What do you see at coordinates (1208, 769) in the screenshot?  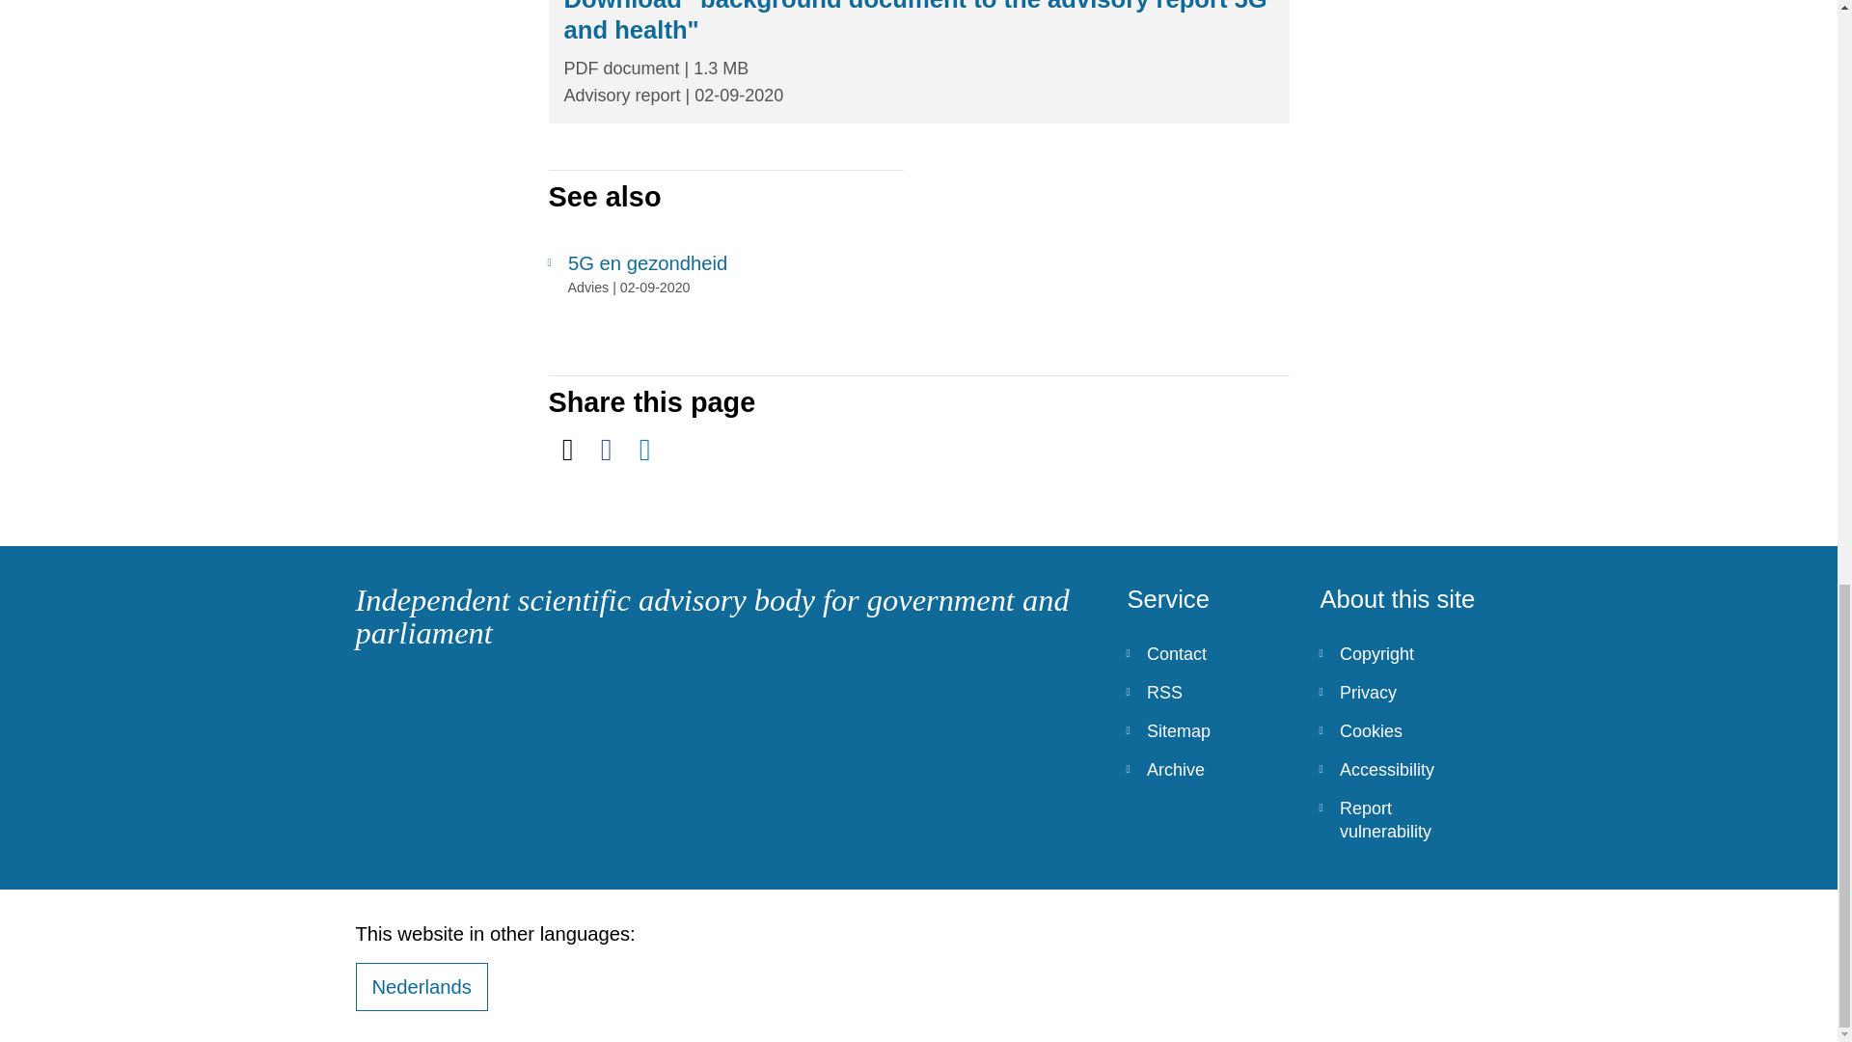 I see `Archive` at bounding box center [1208, 769].